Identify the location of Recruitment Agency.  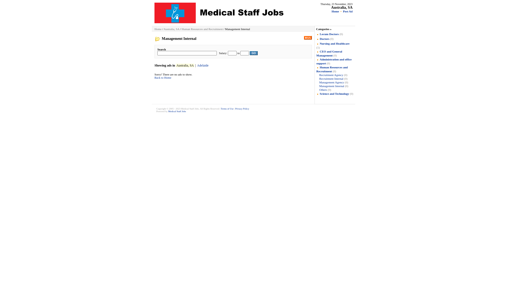
(331, 75).